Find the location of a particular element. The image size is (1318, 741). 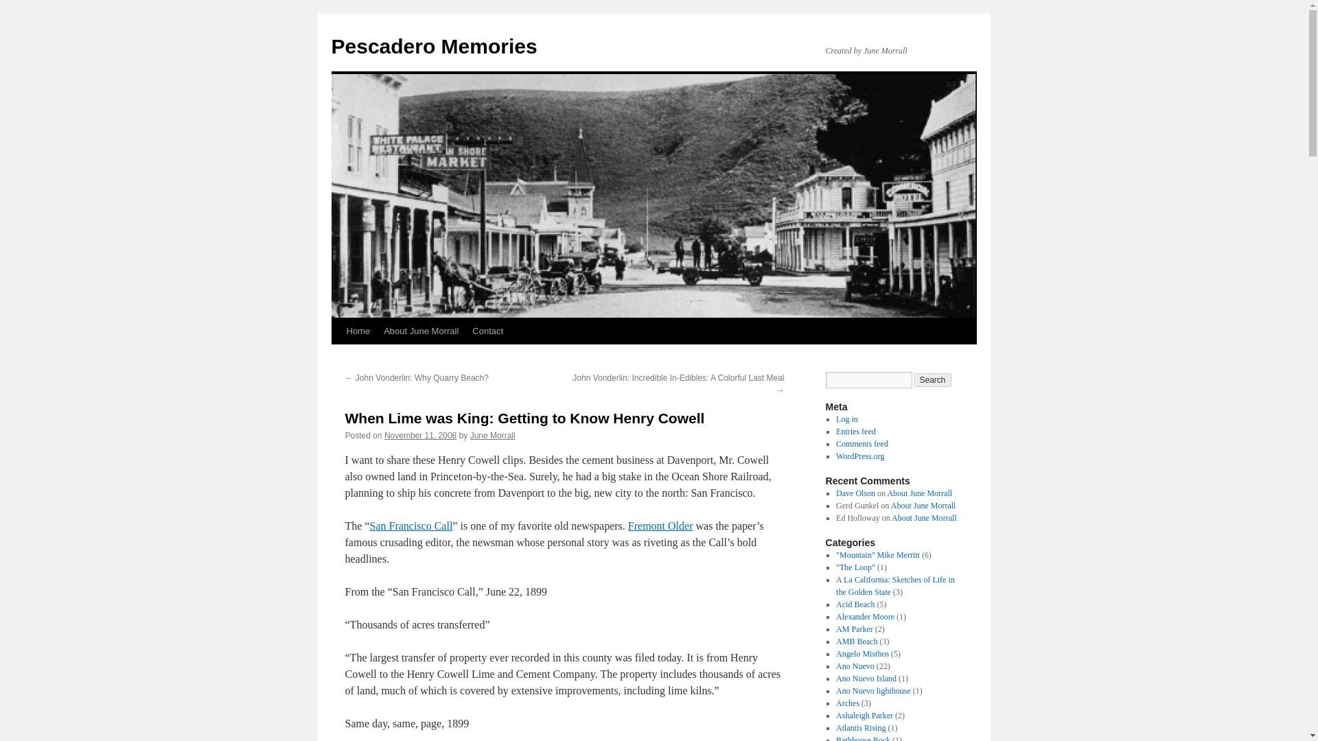

November 11, 2008 is located at coordinates (420, 435).